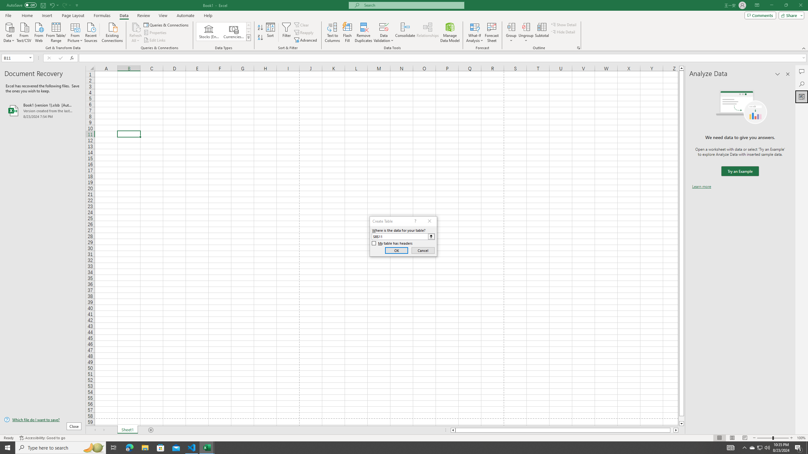 The height and width of the screenshot is (454, 808). I want to click on Comments, so click(760, 15).